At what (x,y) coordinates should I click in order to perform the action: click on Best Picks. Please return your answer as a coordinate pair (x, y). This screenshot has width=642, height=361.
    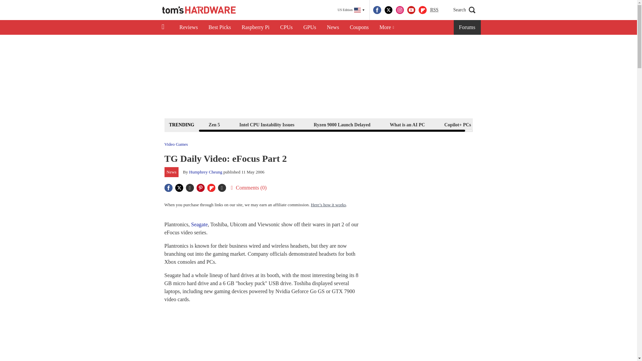
    Looking at the image, I should click on (220, 27).